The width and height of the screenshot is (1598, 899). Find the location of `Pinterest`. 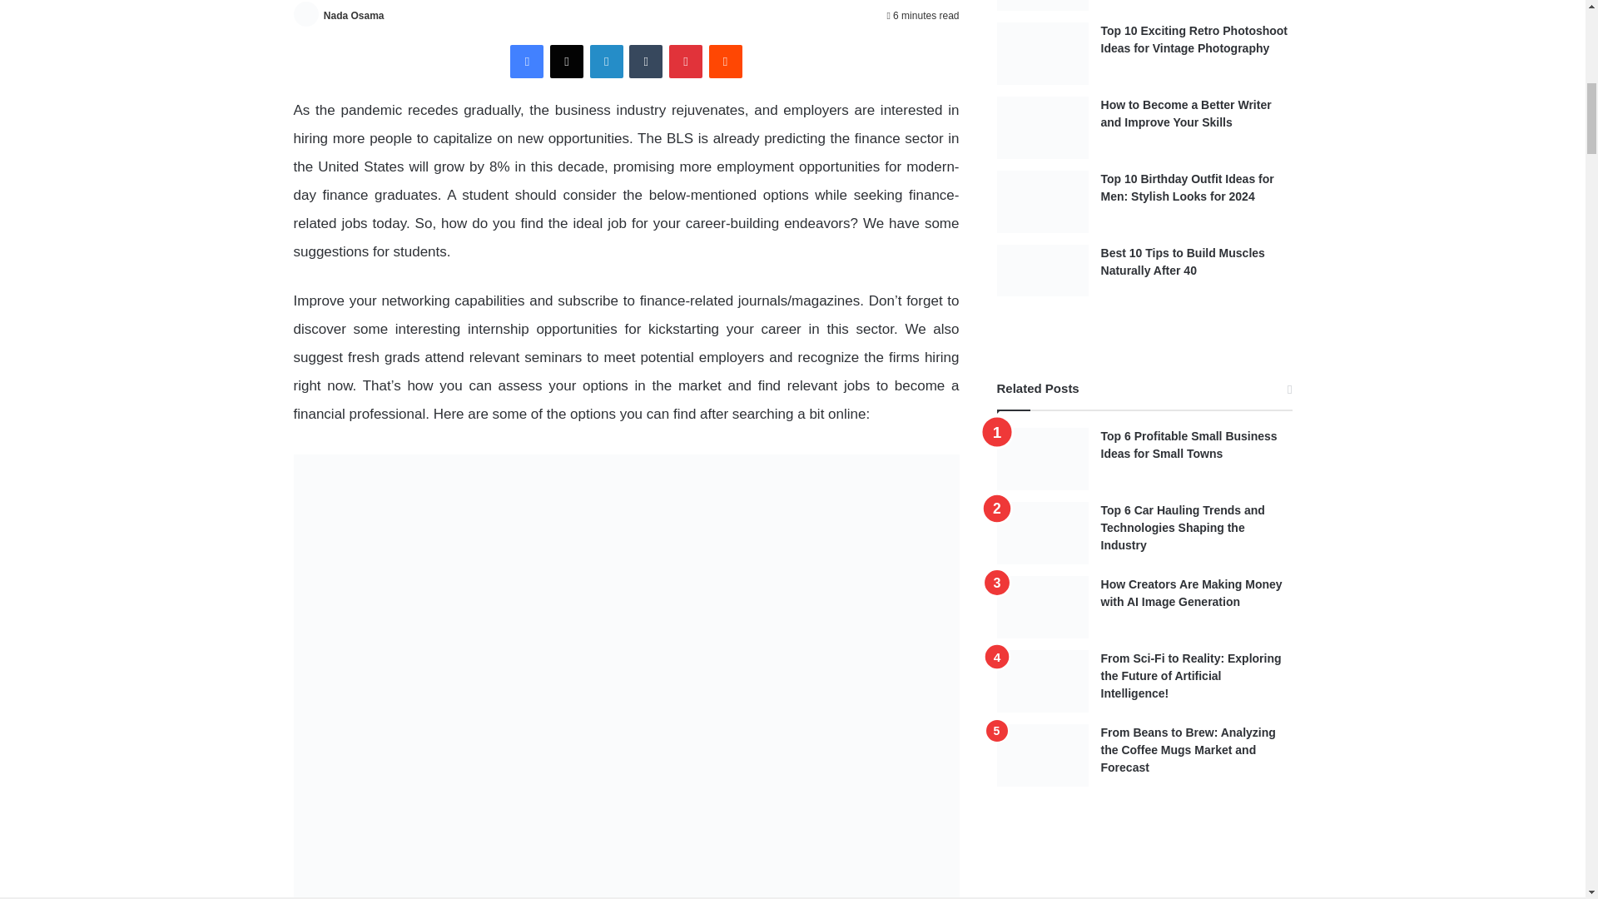

Pinterest is located at coordinates (686, 62).